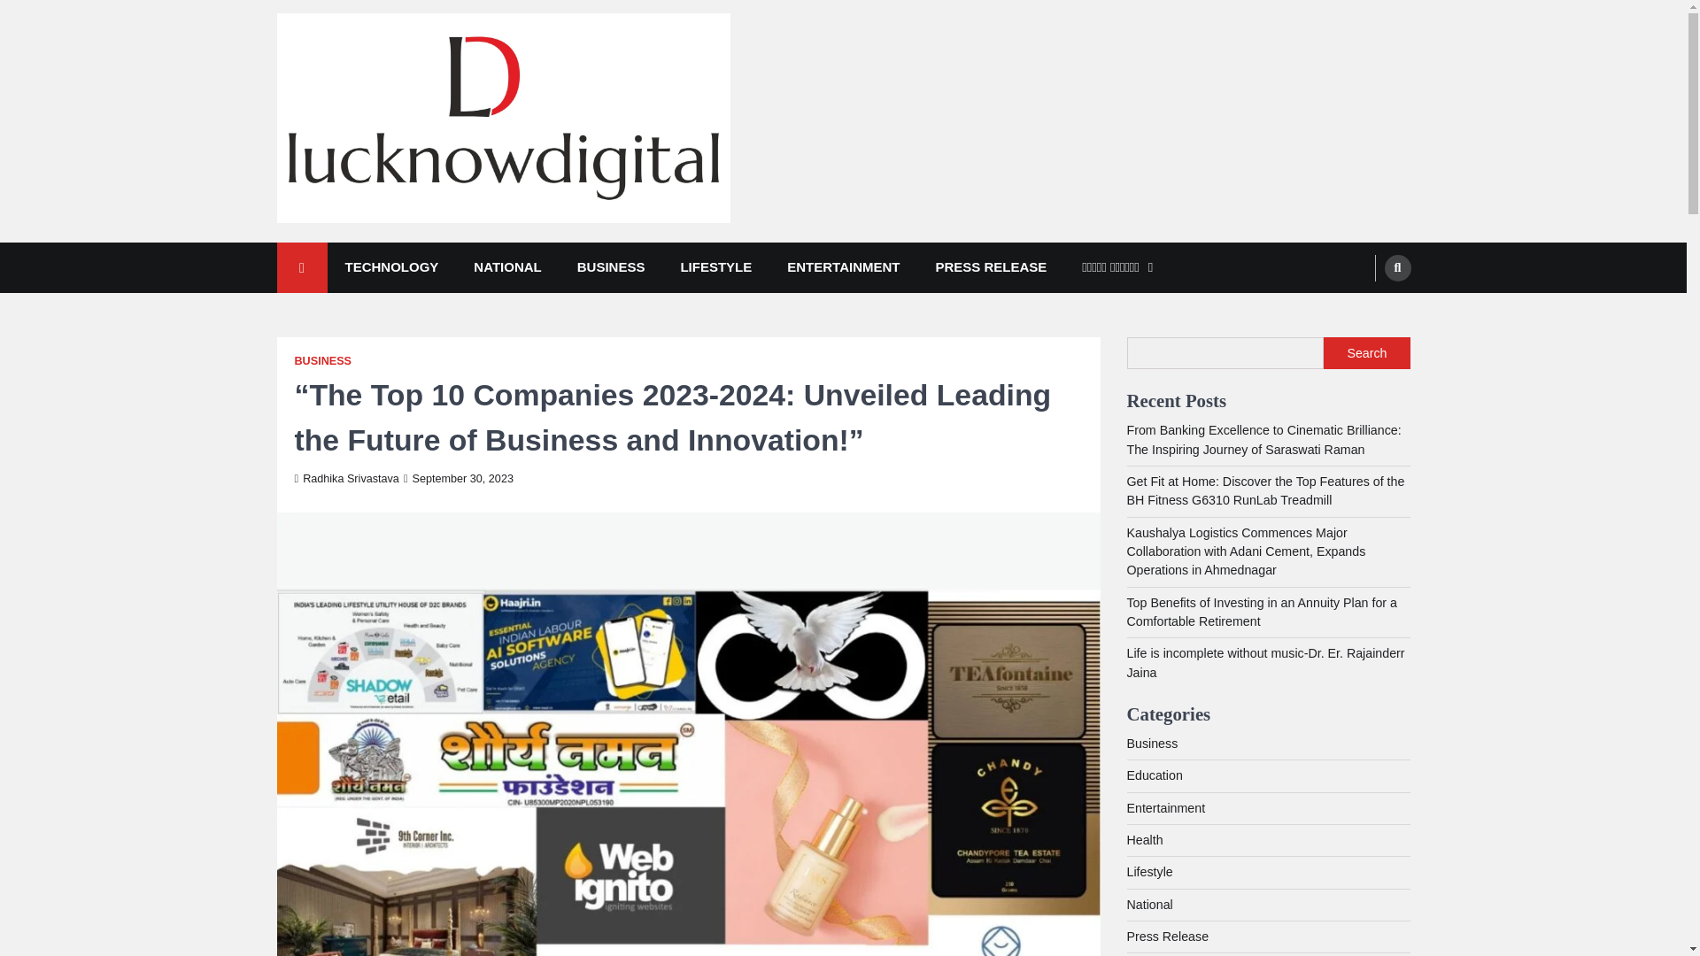 This screenshot has height=956, width=1700. What do you see at coordinates (392, 267) in the screenshot?
I see `TECHNOLOGY` at bounding box center [392, 267].